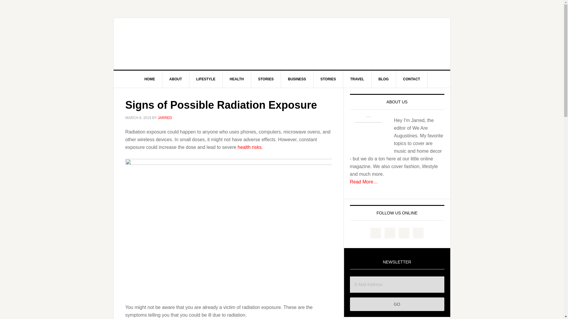  What do you see at coordinates (397, 304) in the screenshot?
I see `Go` at bounding box center [397, 304].